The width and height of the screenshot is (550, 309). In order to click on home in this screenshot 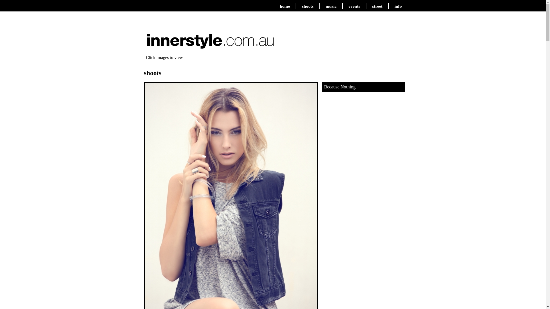, I will do `click(285, 6)`.